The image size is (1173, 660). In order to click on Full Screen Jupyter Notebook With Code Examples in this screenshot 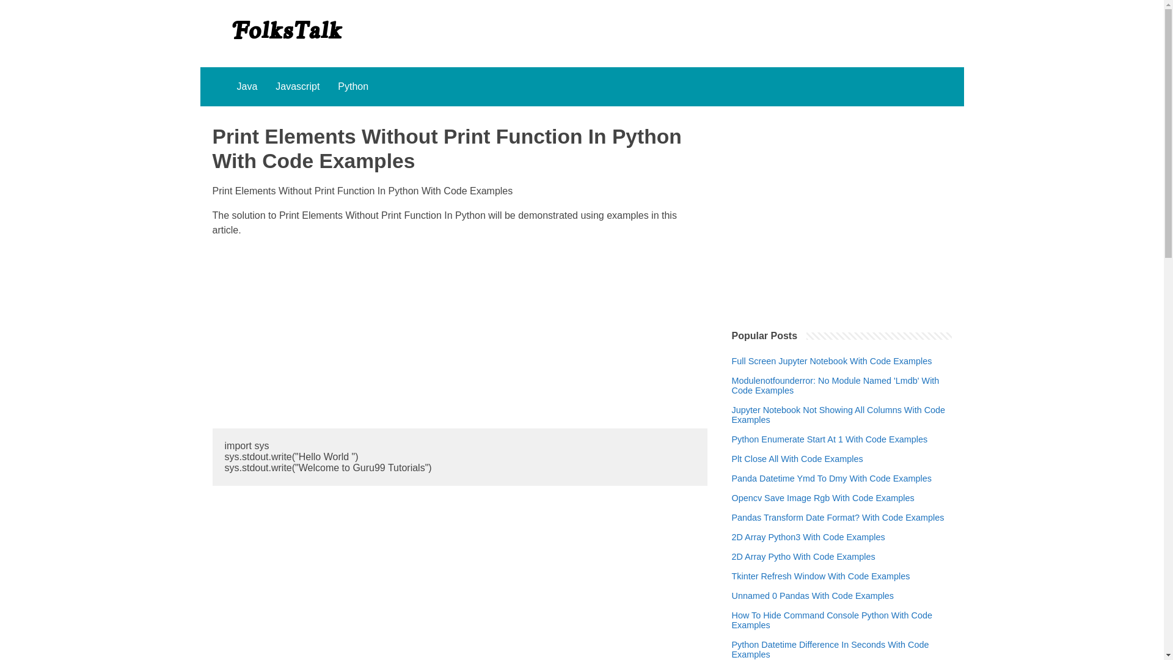, I will do `click(832, 373)`.